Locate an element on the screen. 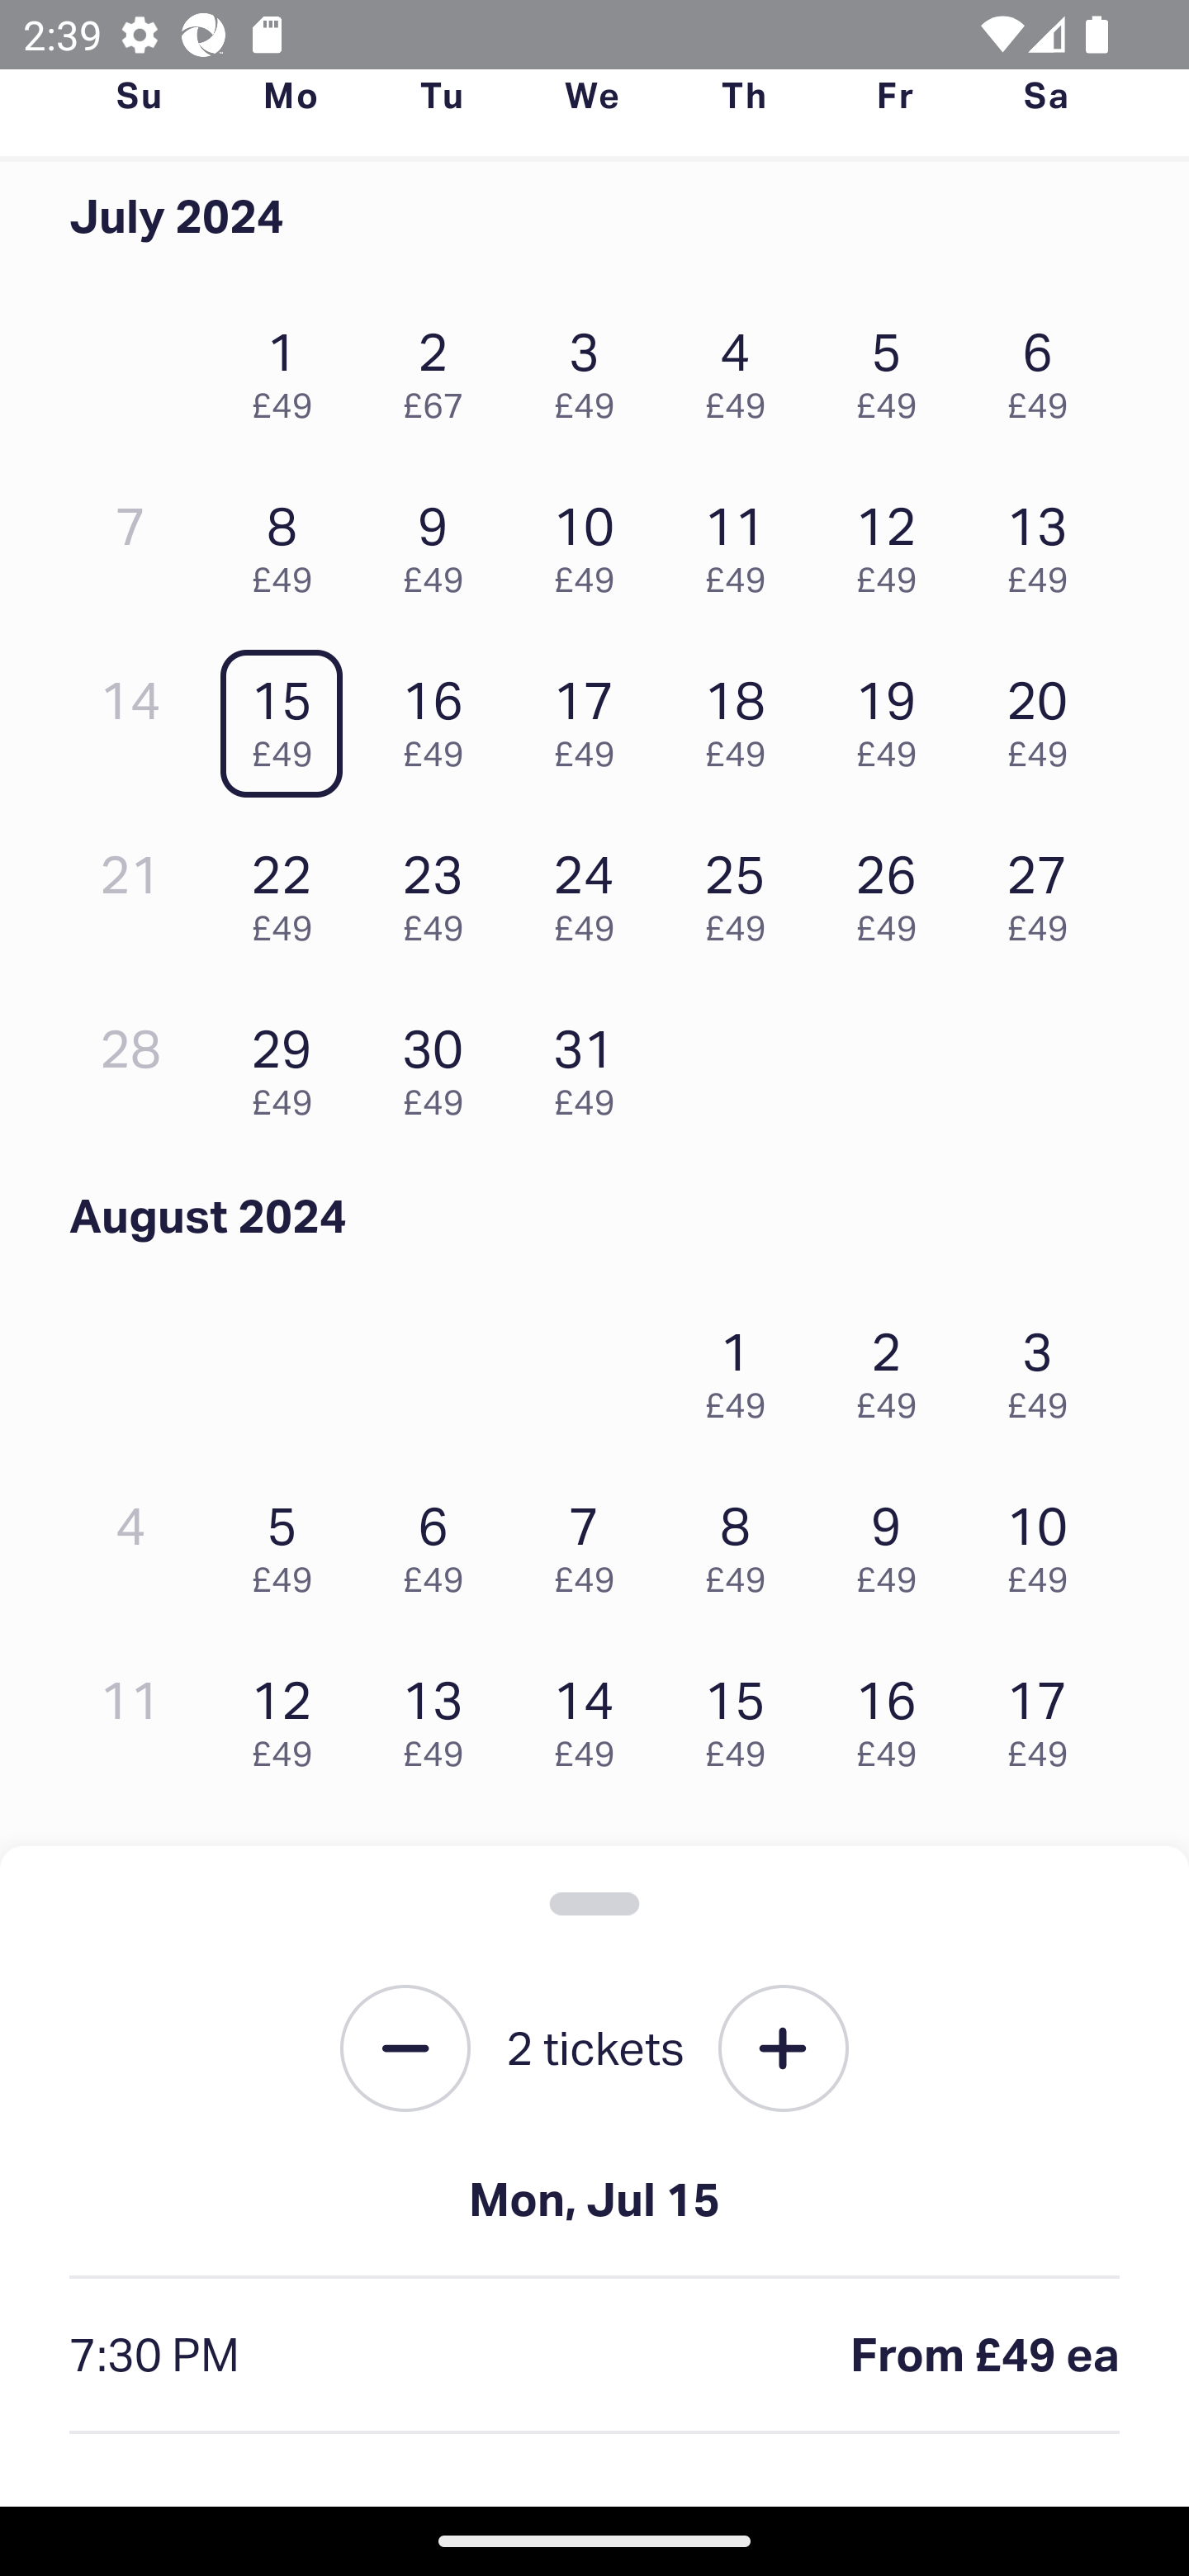 This screenshot has width=1189, height=2576. 12 £49 is located at coordinates (290, 1717).